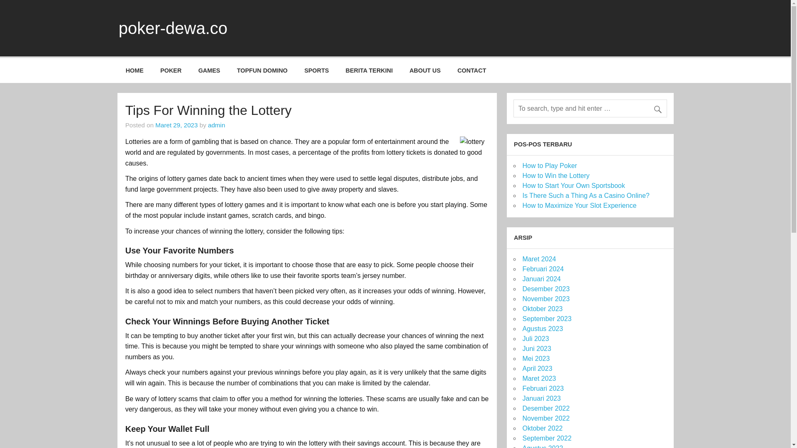  I want to click on How to Win the Lottery, so click(555, 175).